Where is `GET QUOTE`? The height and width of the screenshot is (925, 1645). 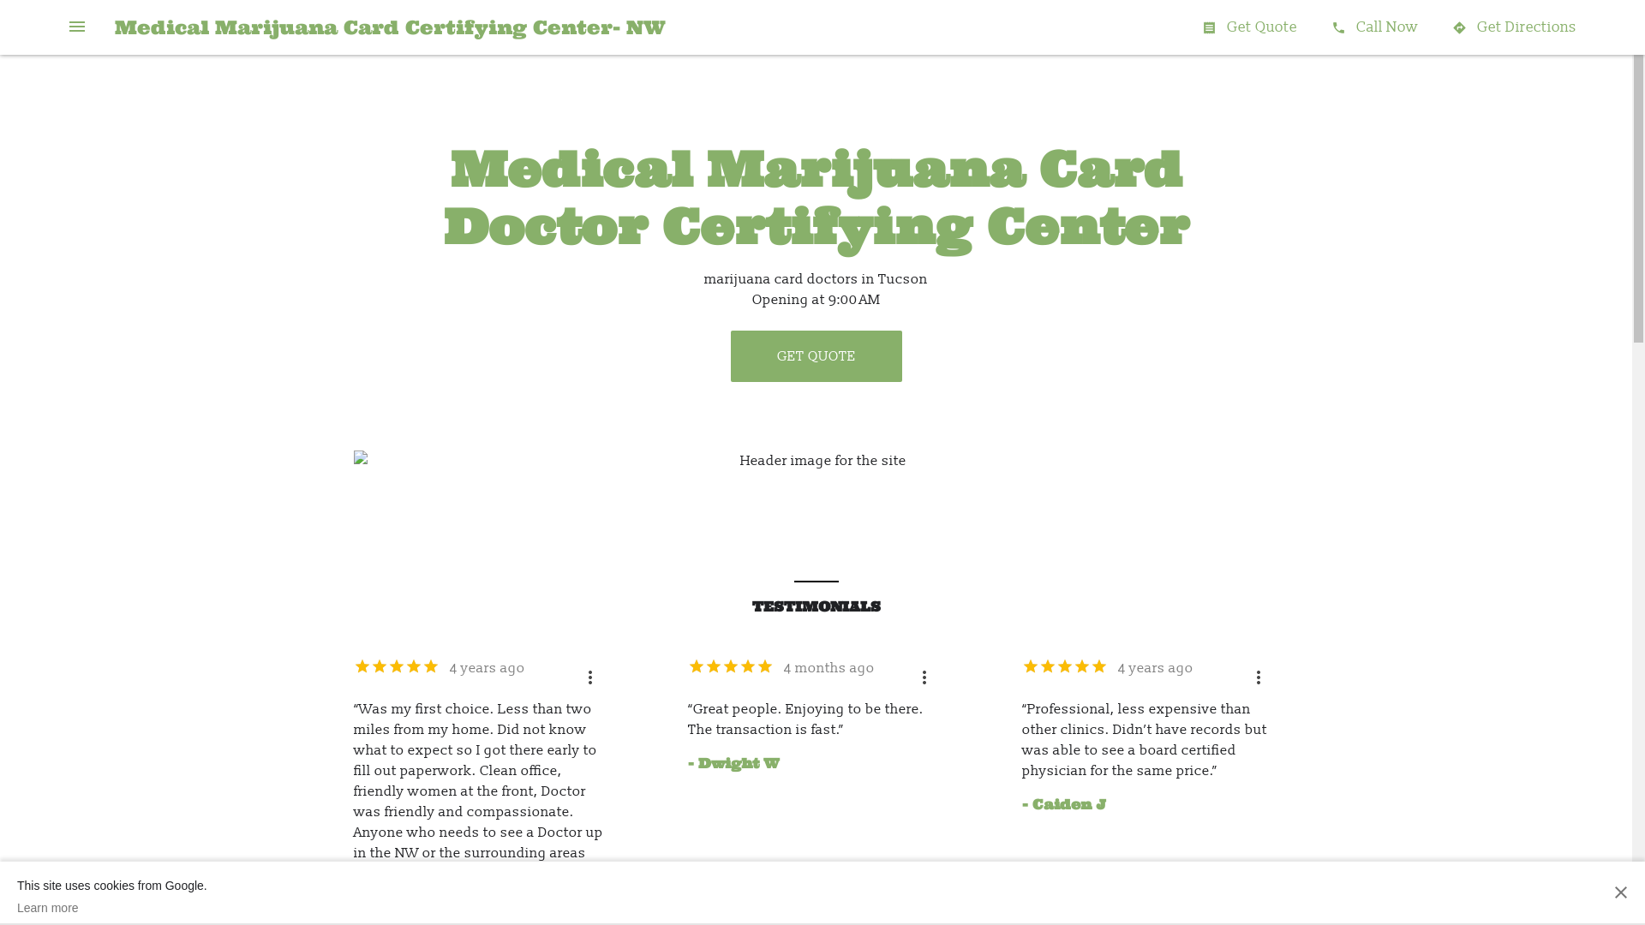
GET QUOTE is located at coordinates (816, 356).